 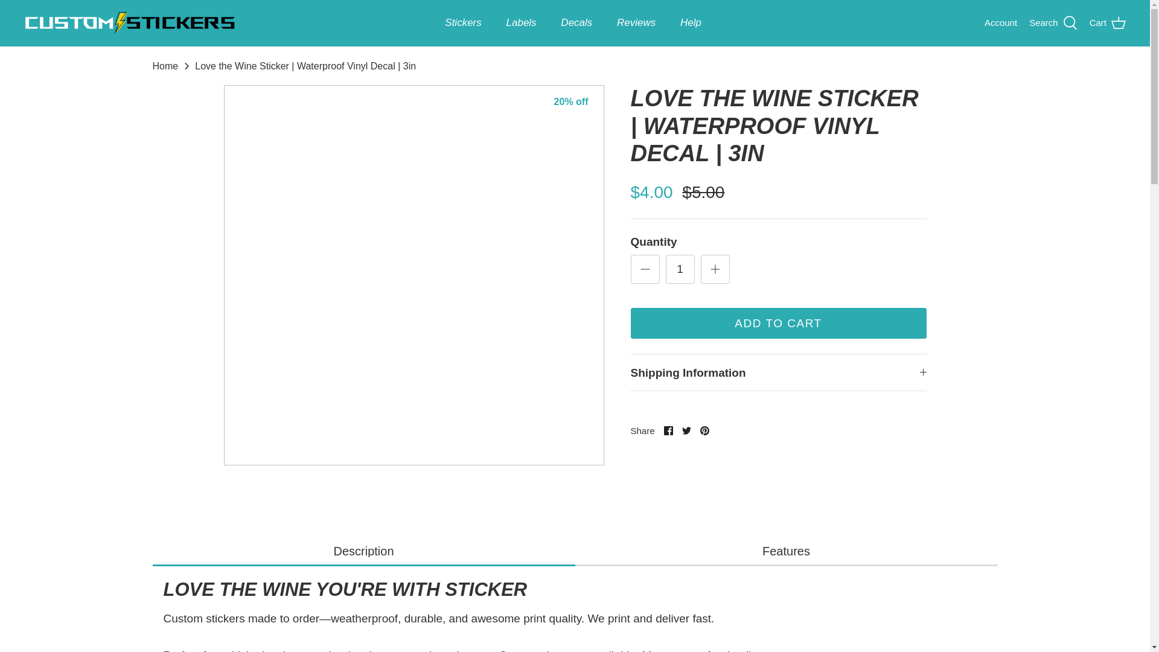 I want to click on CustomStickers.com, so click(x=129, y=23).